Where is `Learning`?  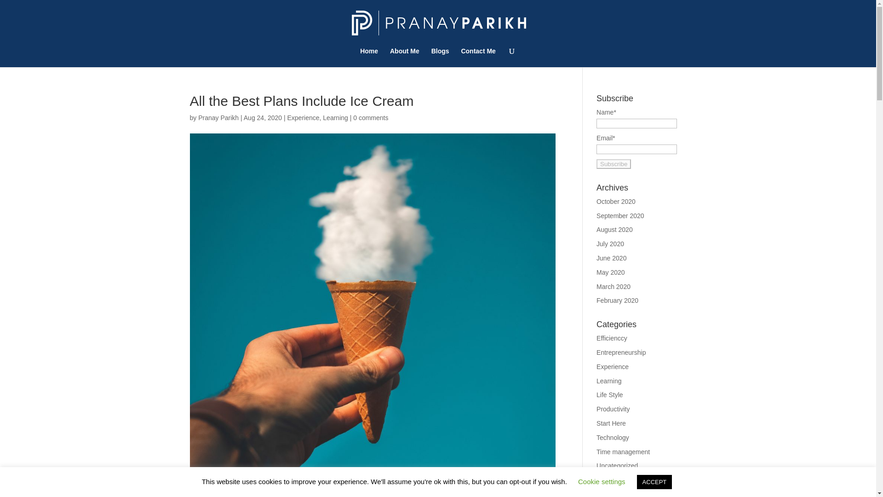 Learning is located at coordinates (335, 118).